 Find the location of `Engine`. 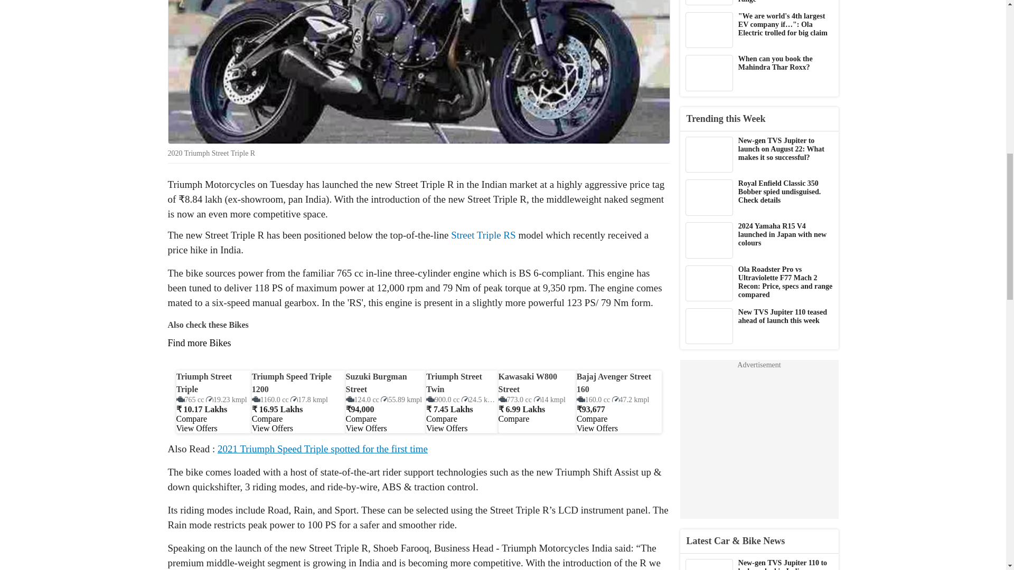

Engine is located at coordinates (362, 399).